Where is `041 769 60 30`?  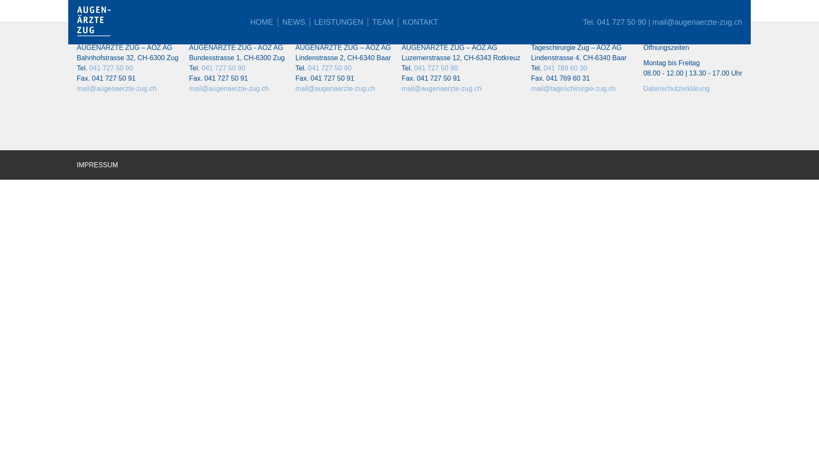
041 769 60 30 is located at coordinates (565, 68).